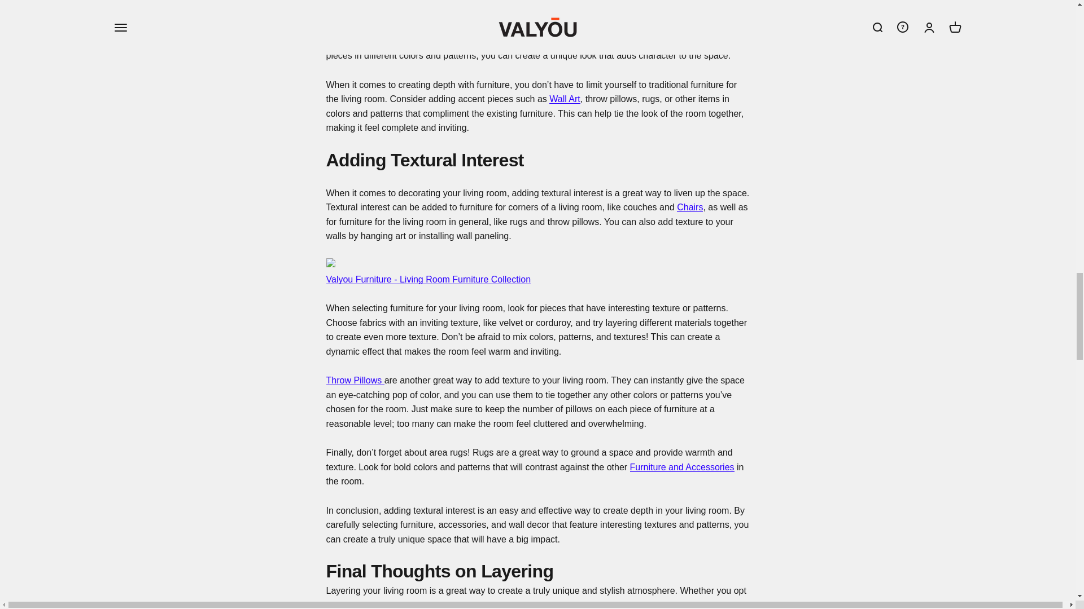 This screenshot has width=1084, height=609. Describe the element at coordinates (359, 41) in the screenshot. I see `Bedroom furniture` at that location.